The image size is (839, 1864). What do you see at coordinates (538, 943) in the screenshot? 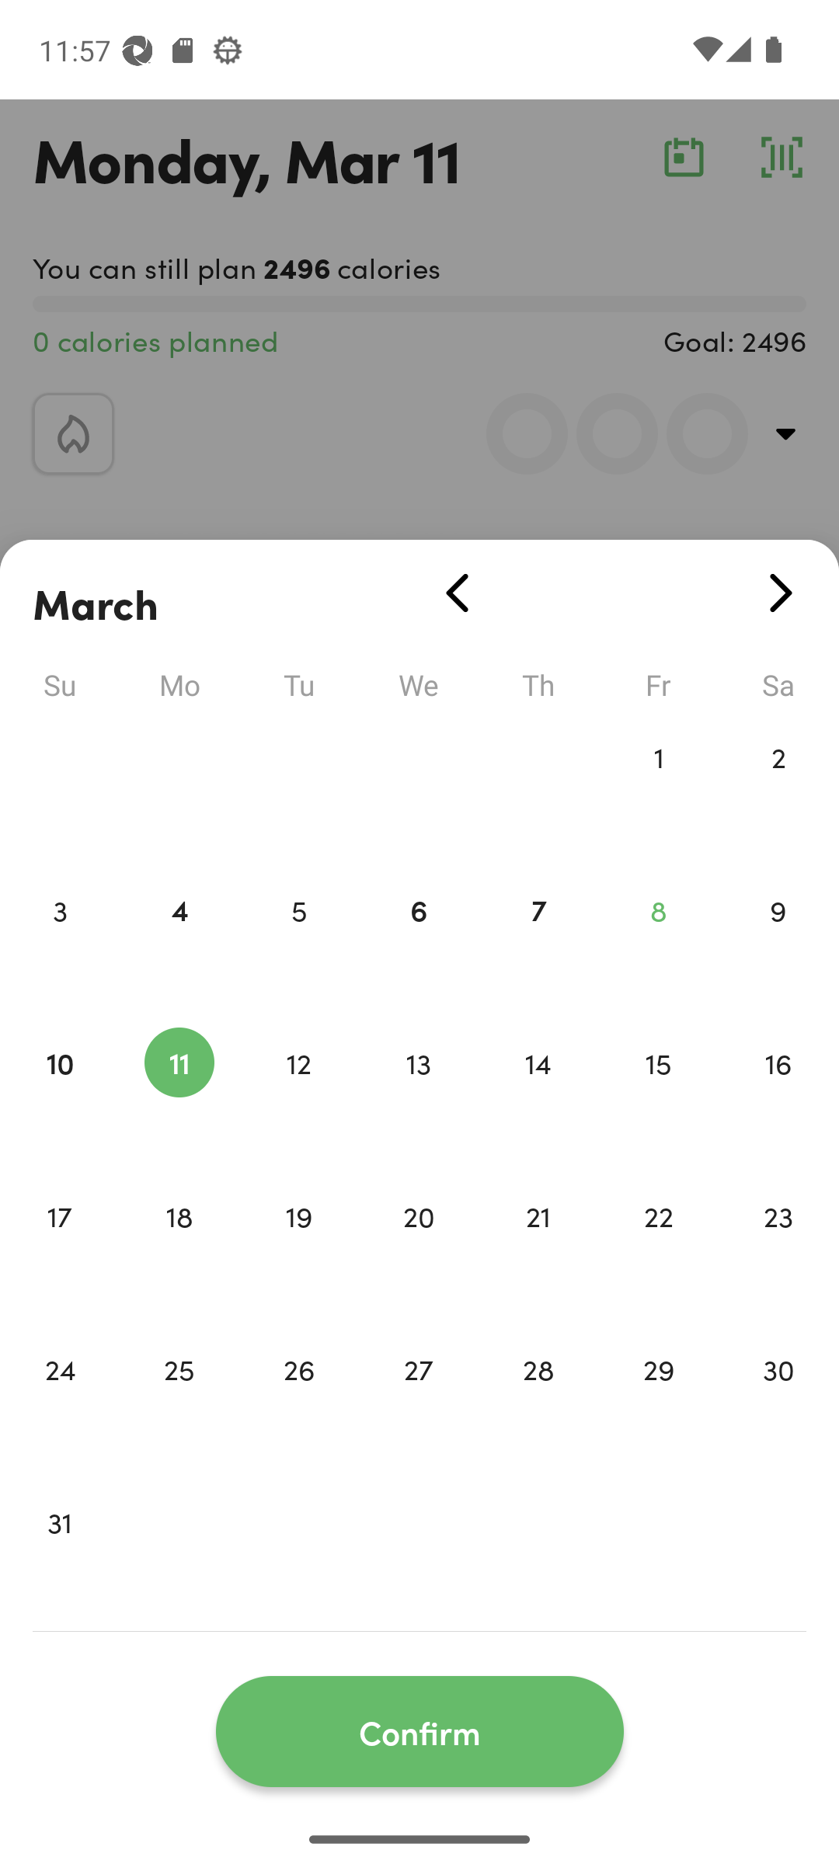
I see `7` at bounding box center [538, 943].